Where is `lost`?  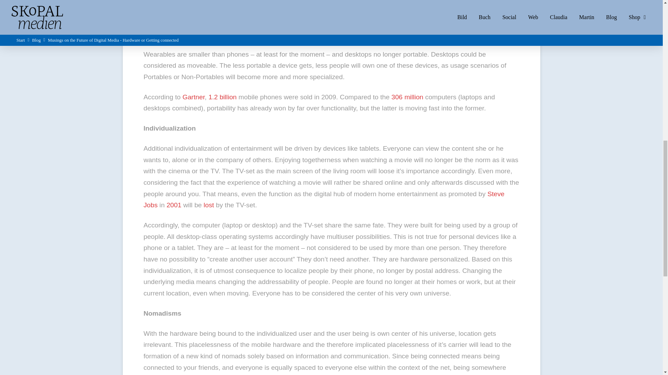 lost is located at coordinates (209, 205).